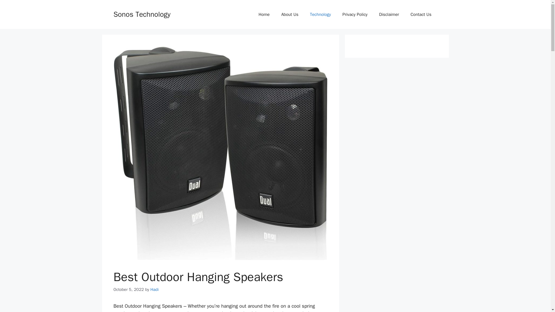 The image size is (555, 312). I want to click on Home, so click(264, 14).